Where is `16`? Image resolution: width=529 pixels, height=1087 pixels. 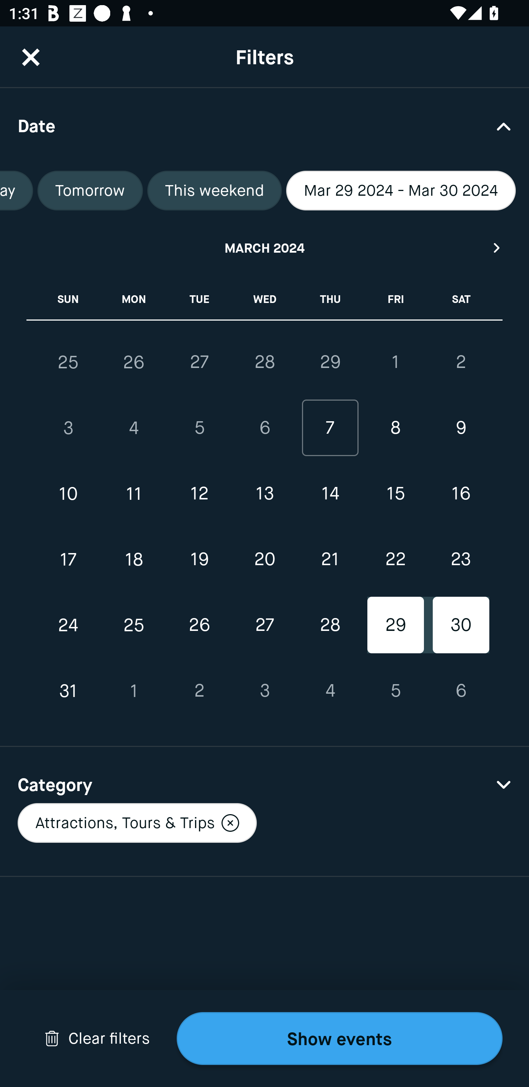 16 is located at coordinates (461, 494).